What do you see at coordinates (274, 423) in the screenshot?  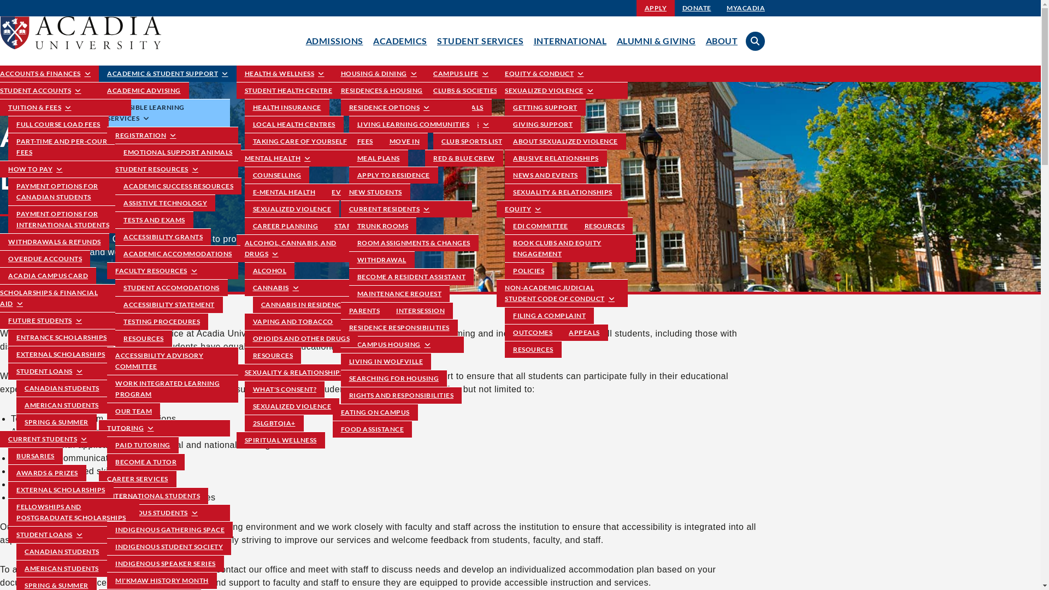 I see `2SLGBTQIA+` at bounding box center [274, 423].